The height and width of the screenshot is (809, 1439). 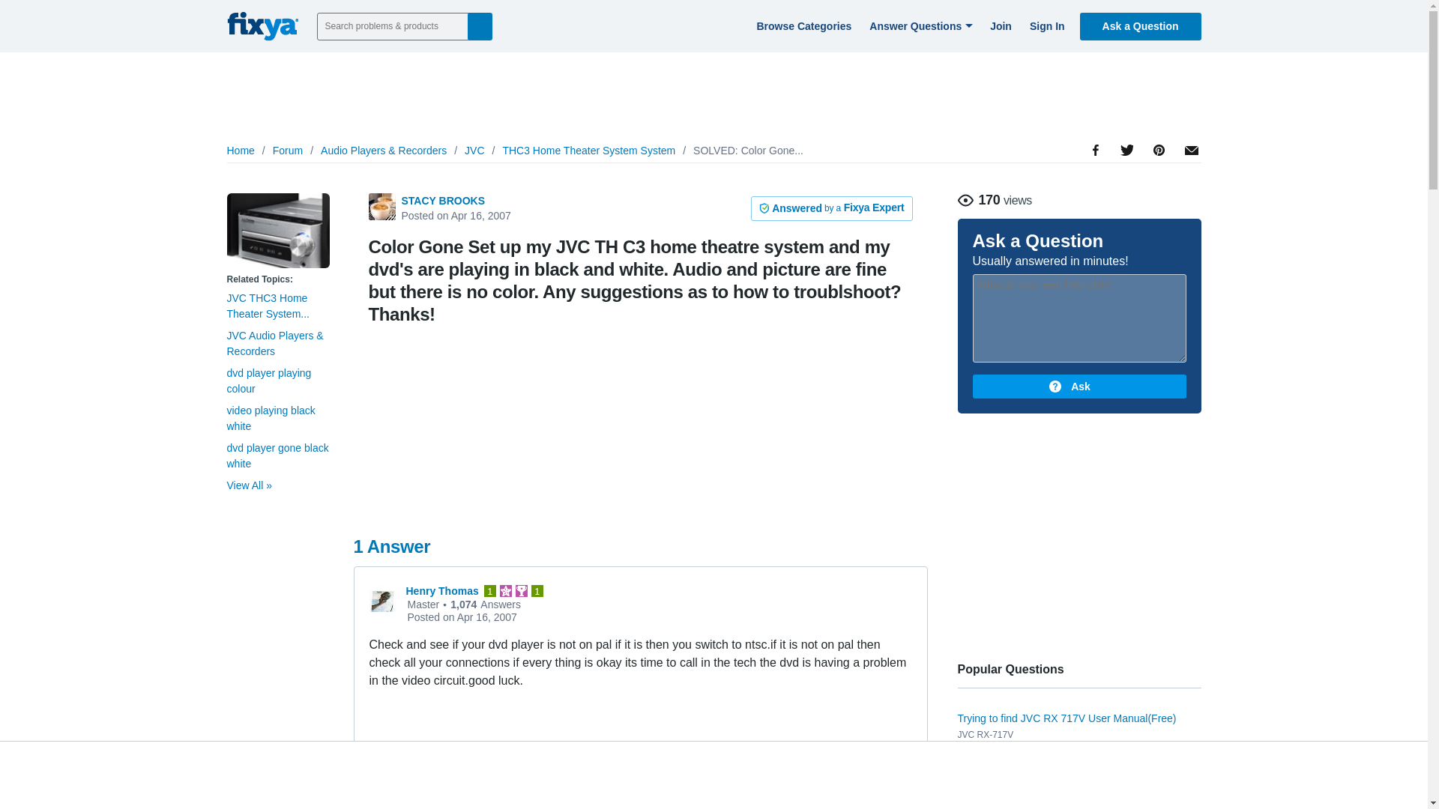 I want to click on Browse Categories, so click(x=801, y=25).